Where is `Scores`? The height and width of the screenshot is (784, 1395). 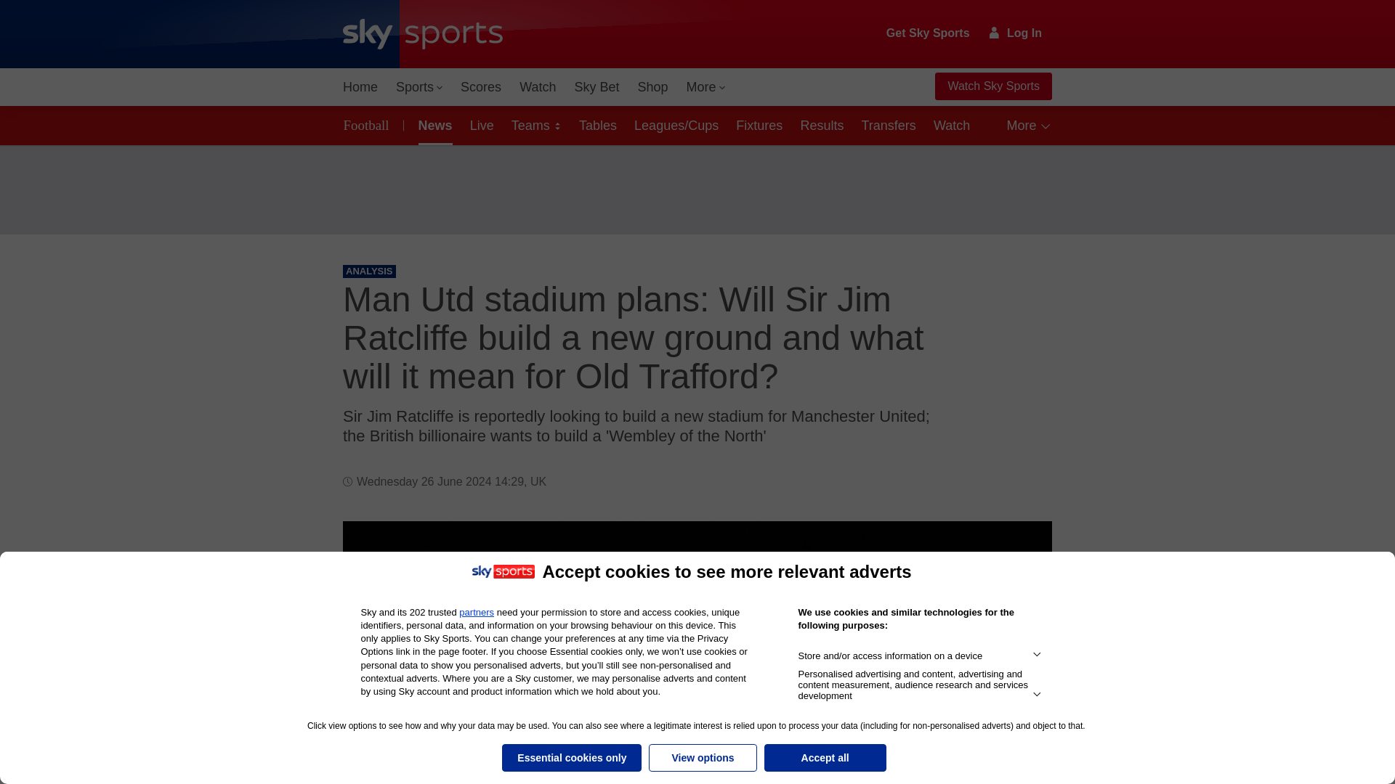
Scores is located at coordinates (481, 87).